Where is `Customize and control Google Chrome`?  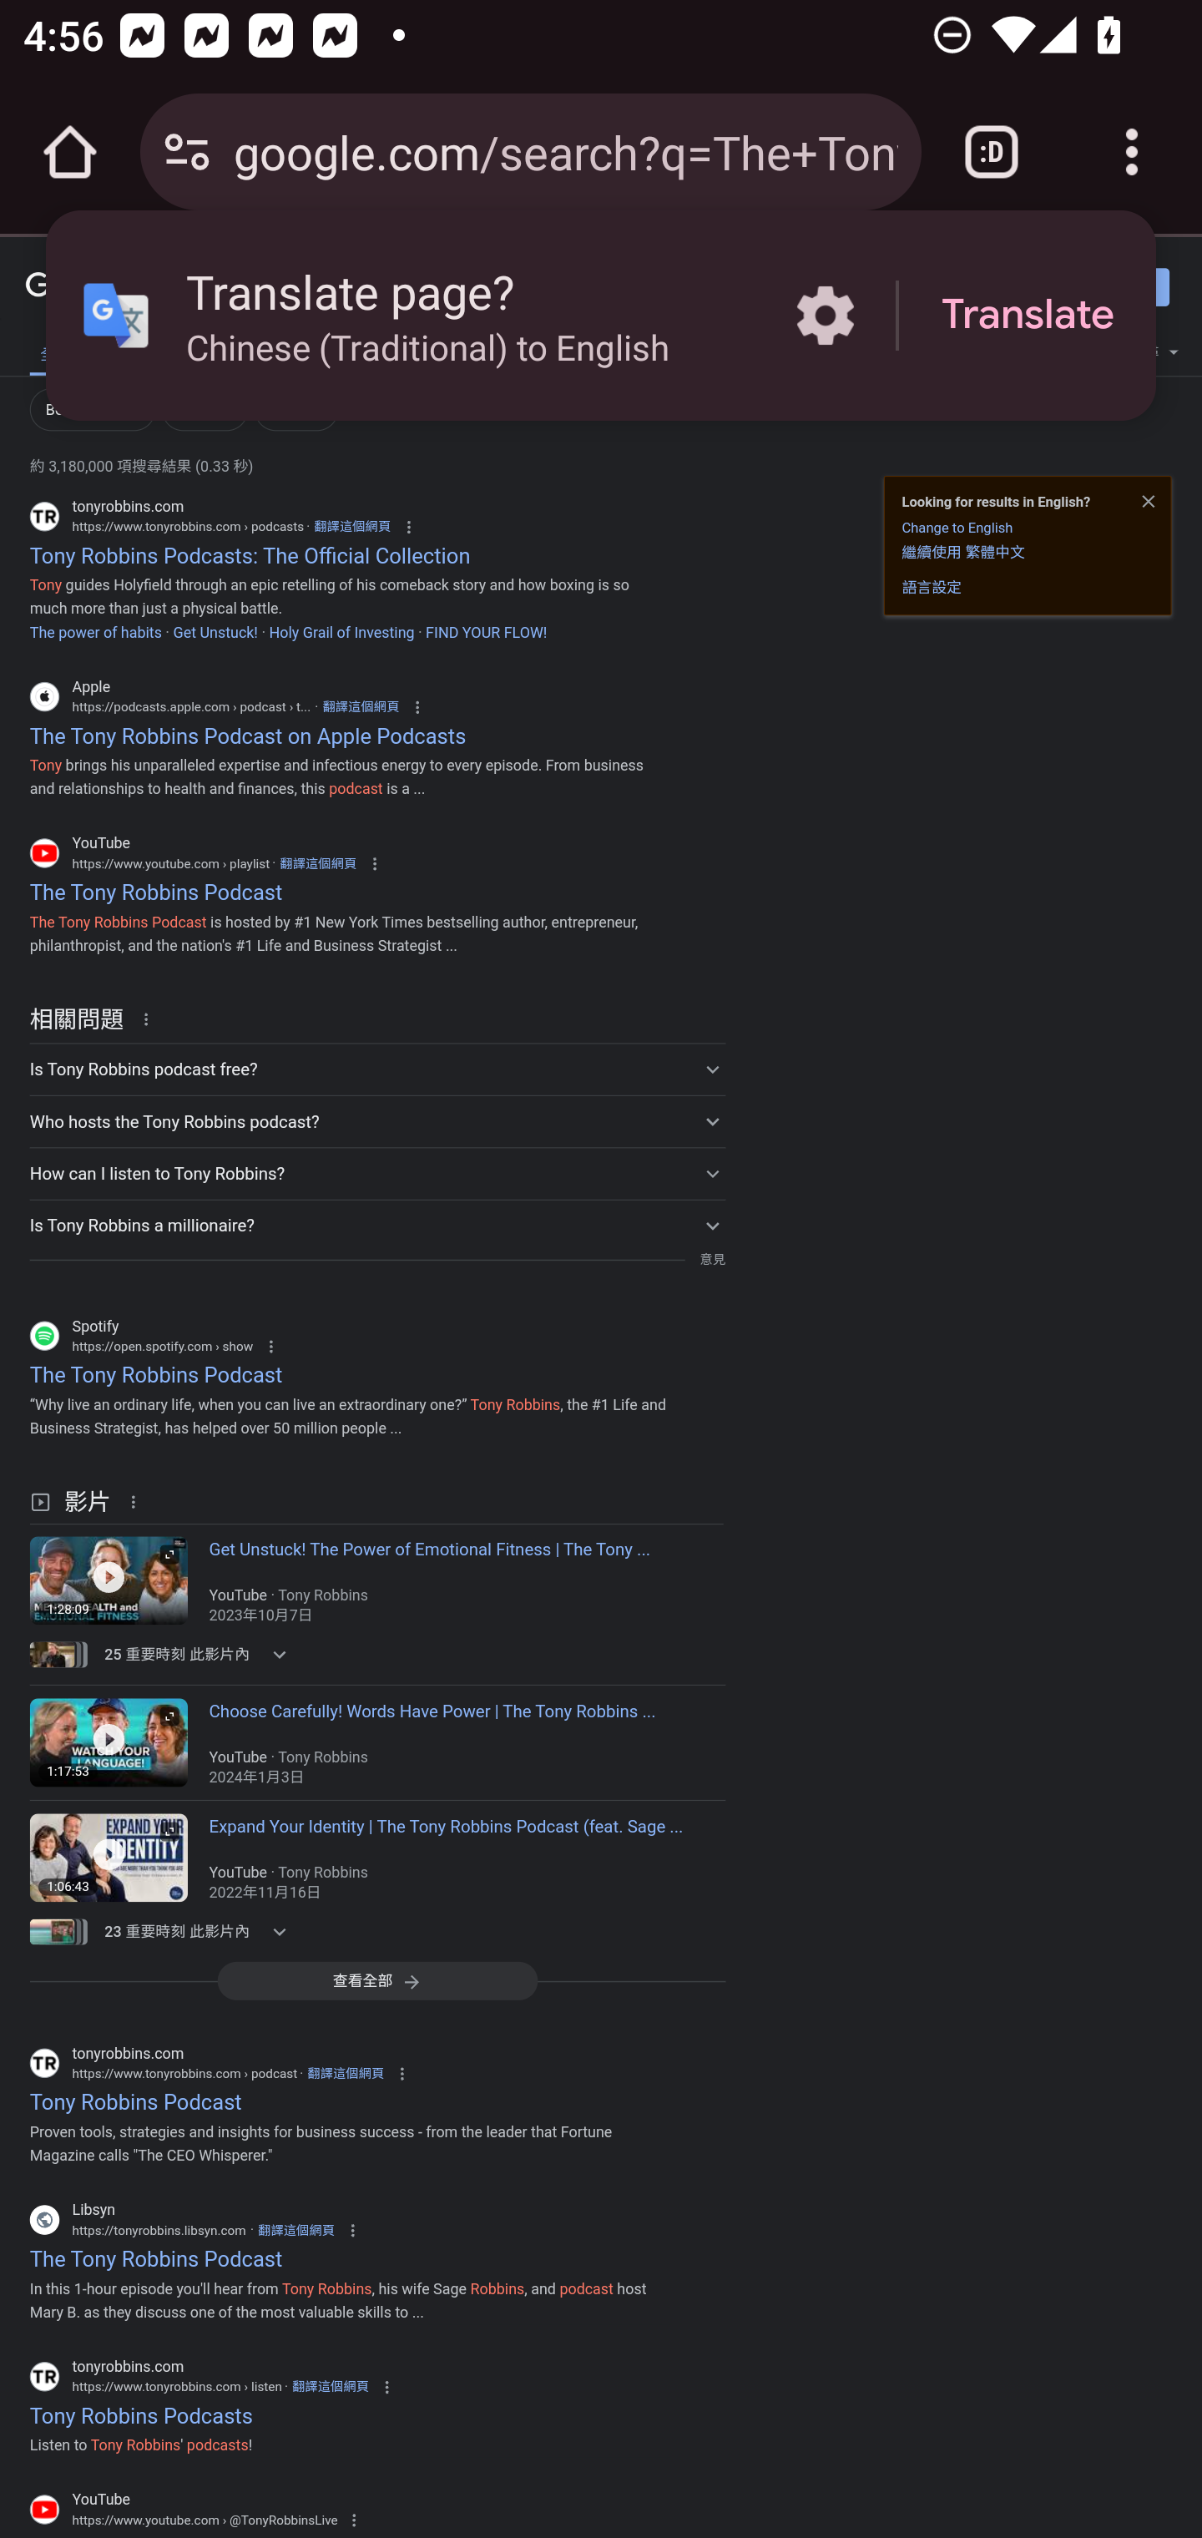 Customize and control Google Chrome is located at coordinates (1132, 152).